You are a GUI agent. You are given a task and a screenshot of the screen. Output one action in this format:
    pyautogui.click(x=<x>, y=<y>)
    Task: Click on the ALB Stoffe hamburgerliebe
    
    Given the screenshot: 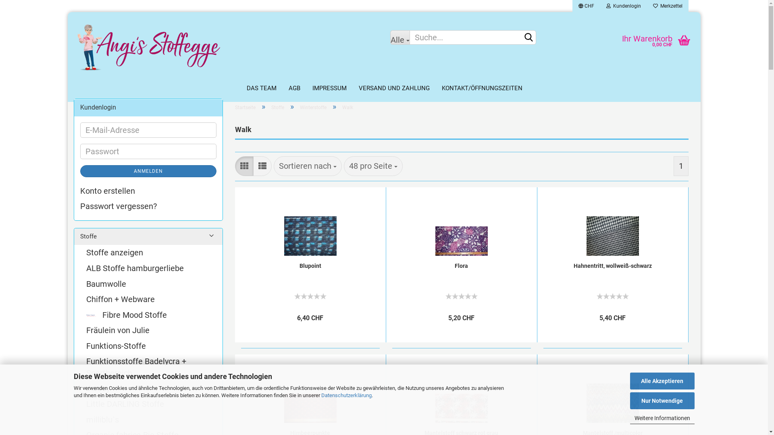 What is the action you would take?
    pyautogui.click(x=148, y=268)
    